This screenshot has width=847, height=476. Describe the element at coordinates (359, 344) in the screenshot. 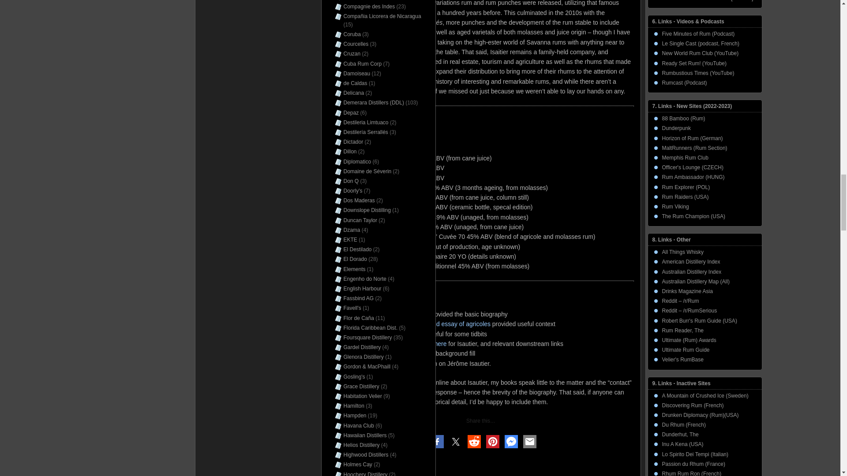

I see `Wikipedia` at that location.